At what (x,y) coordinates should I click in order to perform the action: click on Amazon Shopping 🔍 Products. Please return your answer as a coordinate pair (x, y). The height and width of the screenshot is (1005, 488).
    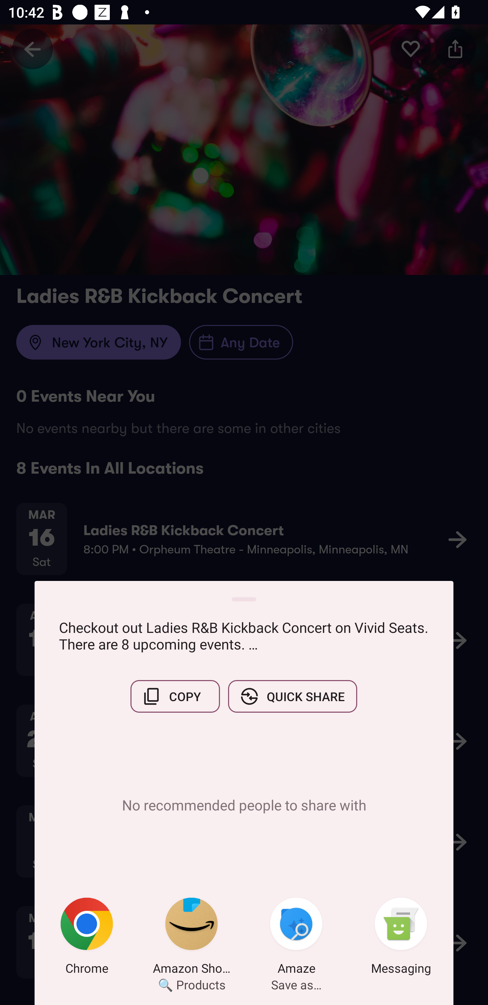
    Looking at the image, I should click on (191, 938).